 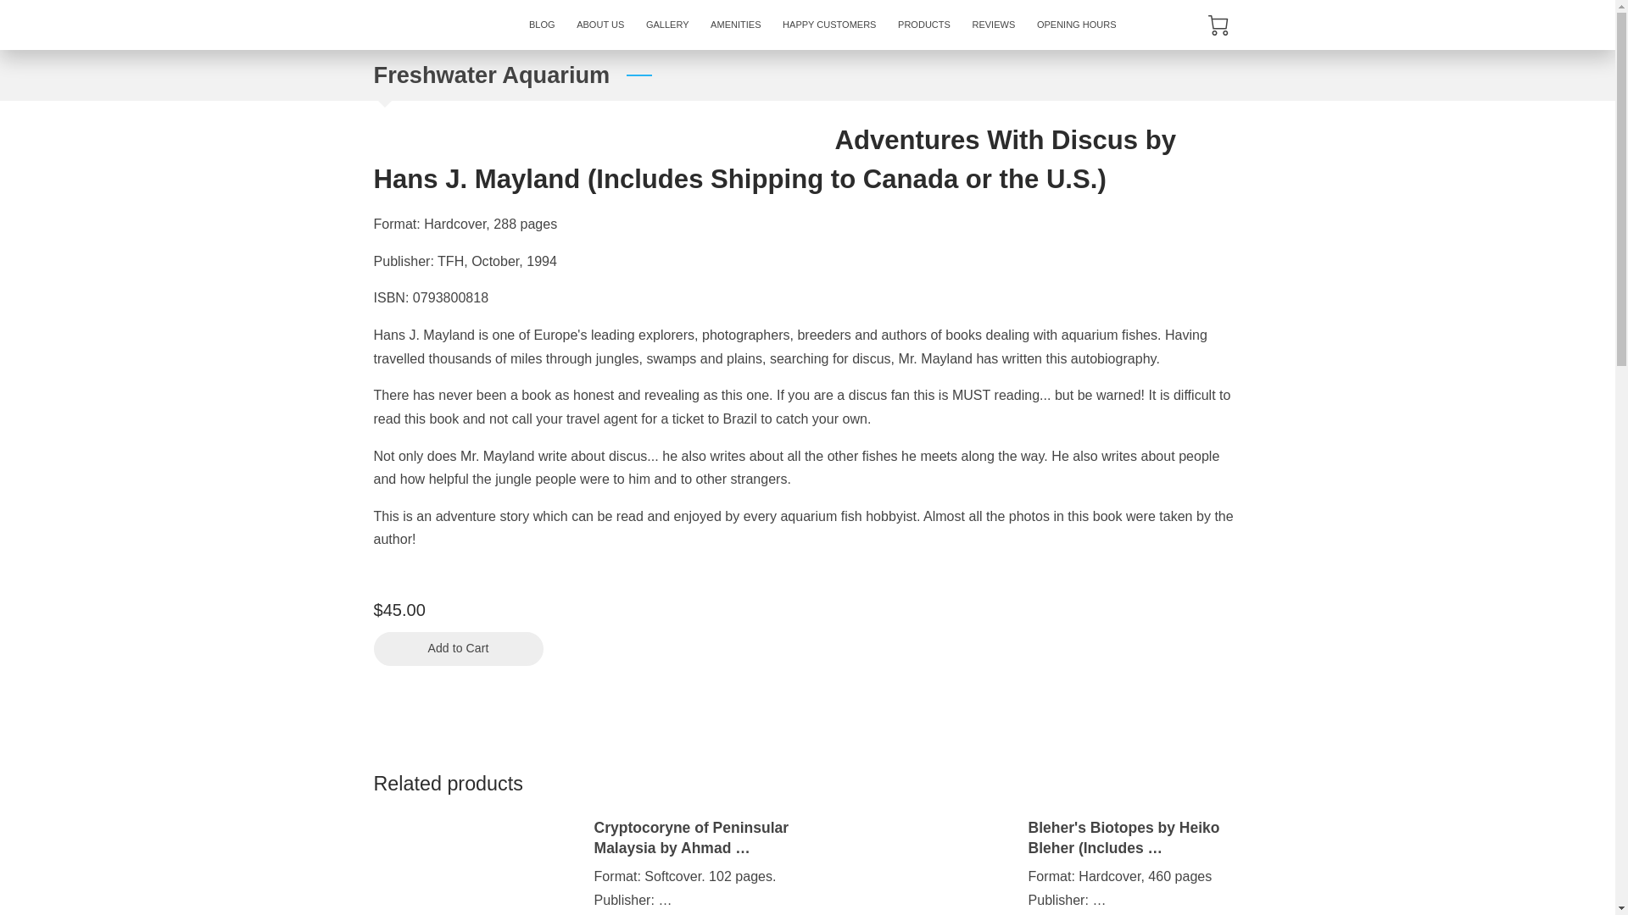 I want to click on GALLERY, so click(x=666, y=25).